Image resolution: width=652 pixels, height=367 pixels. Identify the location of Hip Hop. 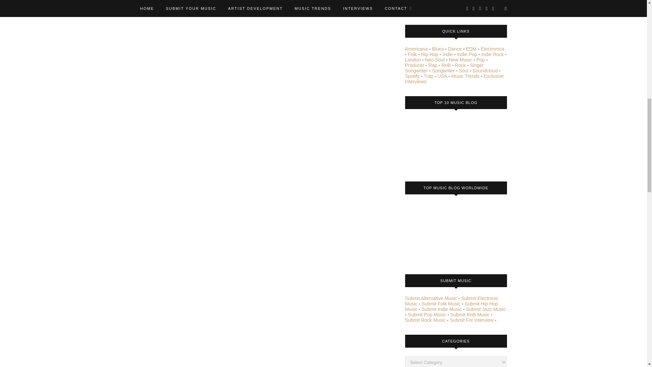
(430, 54).